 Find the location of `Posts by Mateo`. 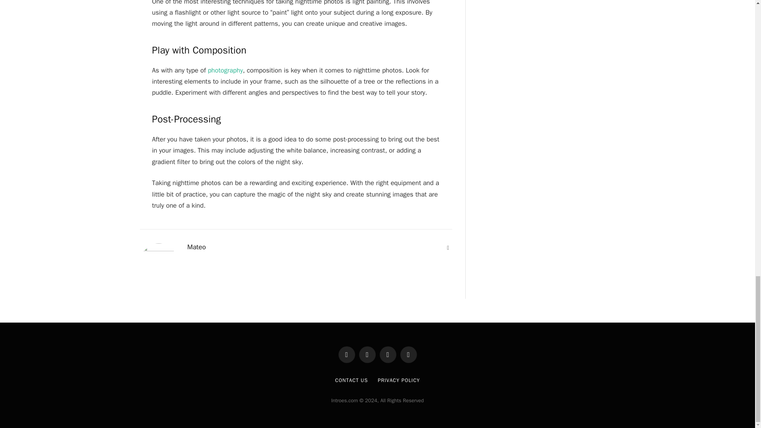

Posts by Mateo is located at coordinates (196, 247).